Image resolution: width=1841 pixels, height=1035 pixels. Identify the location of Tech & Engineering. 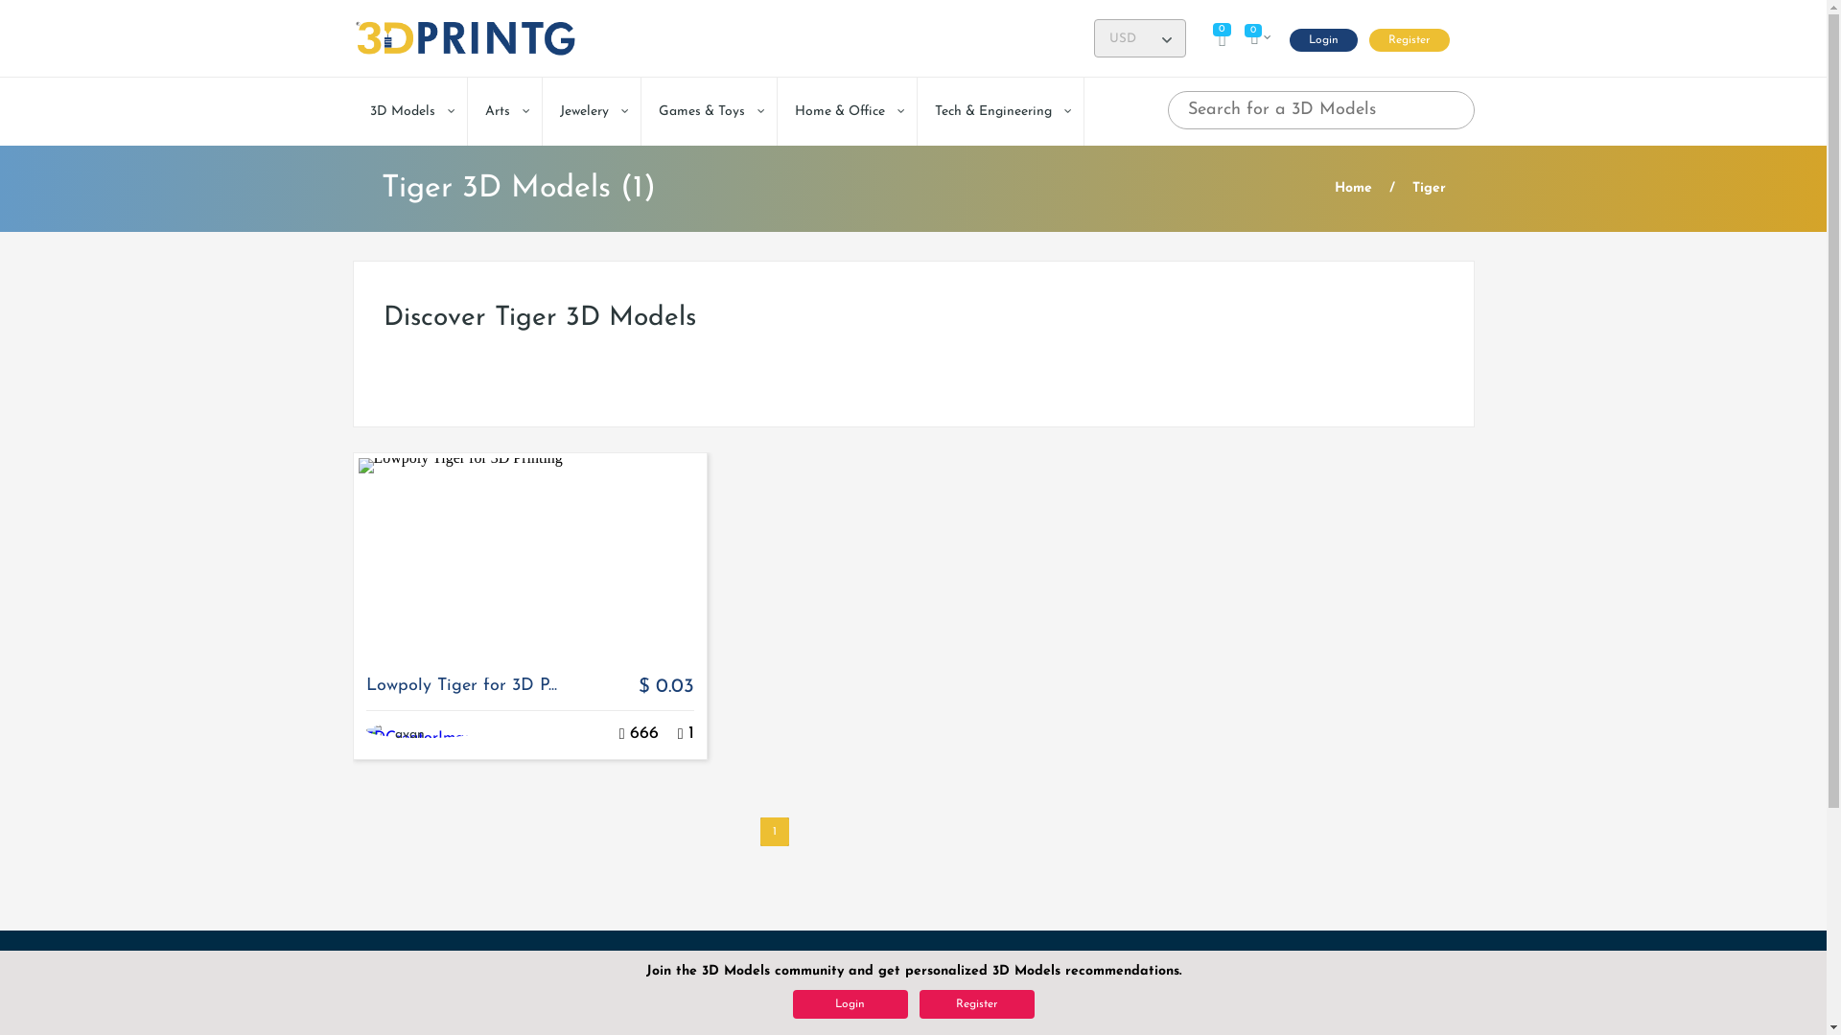
(999, 111).